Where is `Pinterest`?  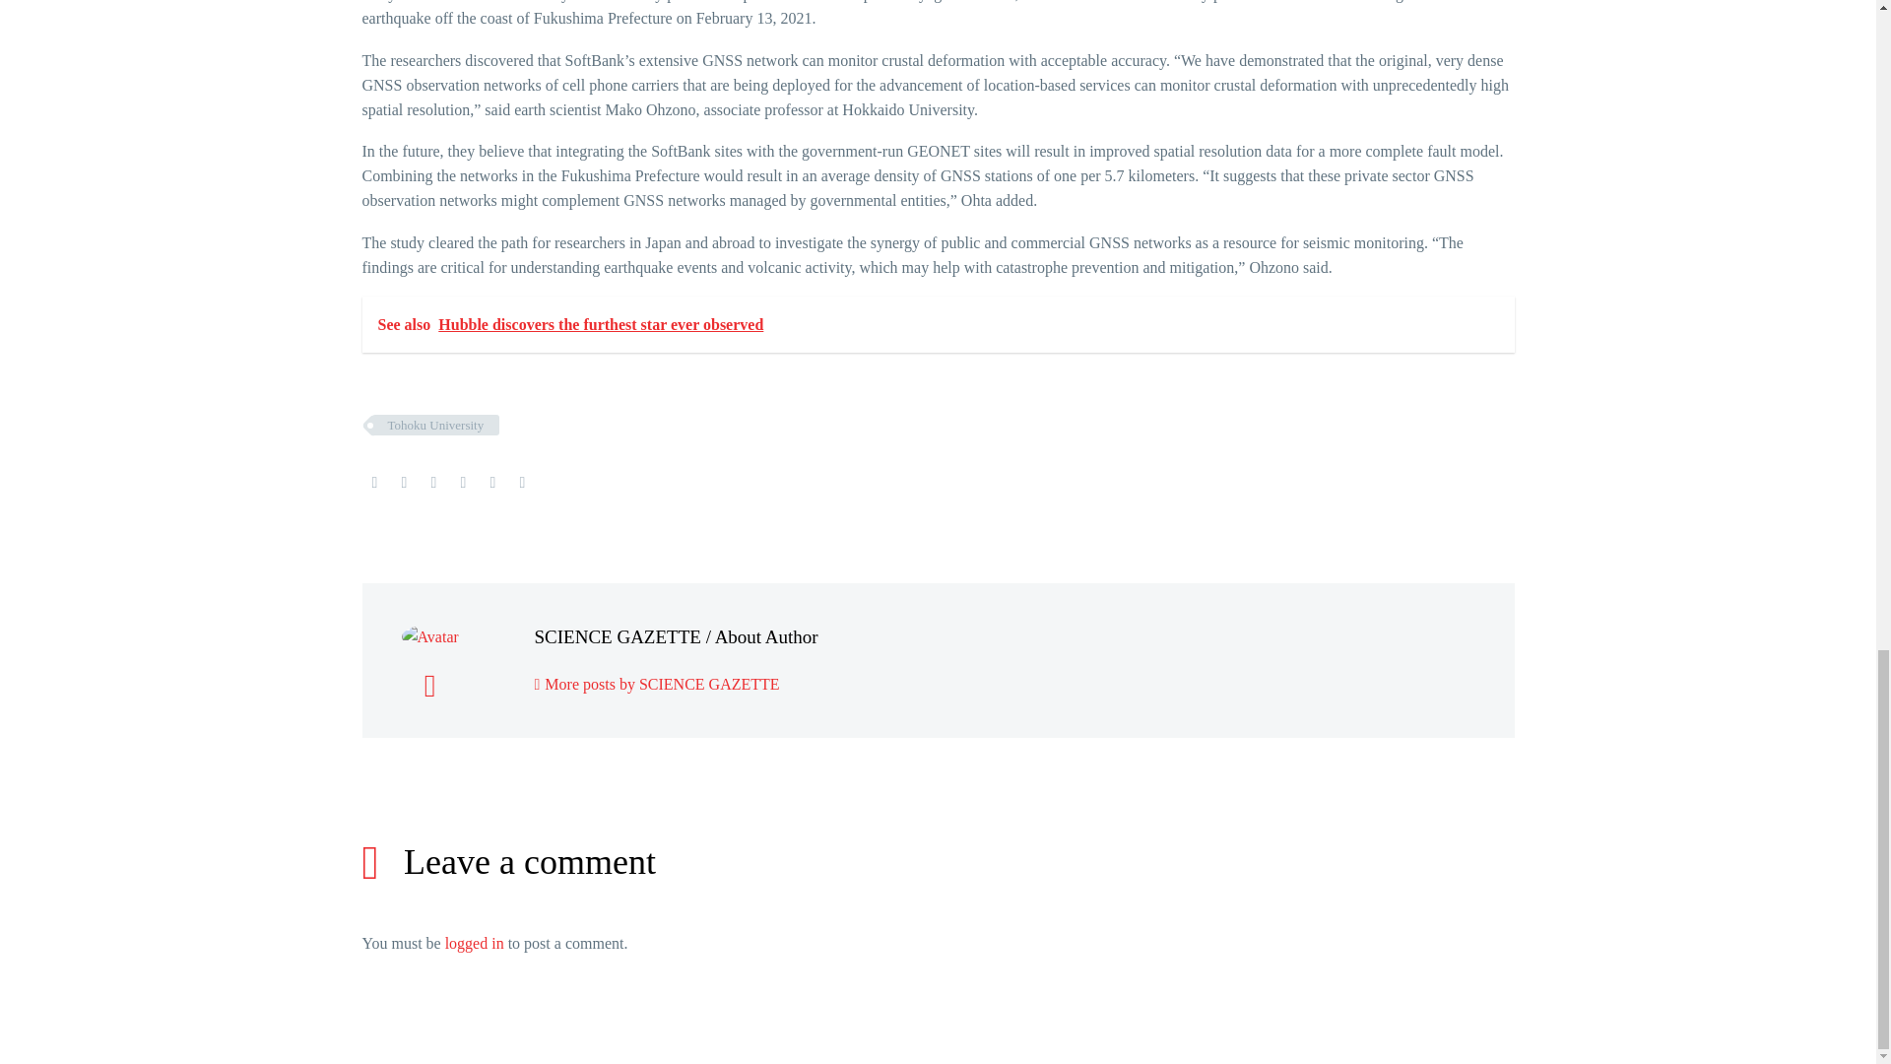 Pinterest is located at coordinates (433, 482).